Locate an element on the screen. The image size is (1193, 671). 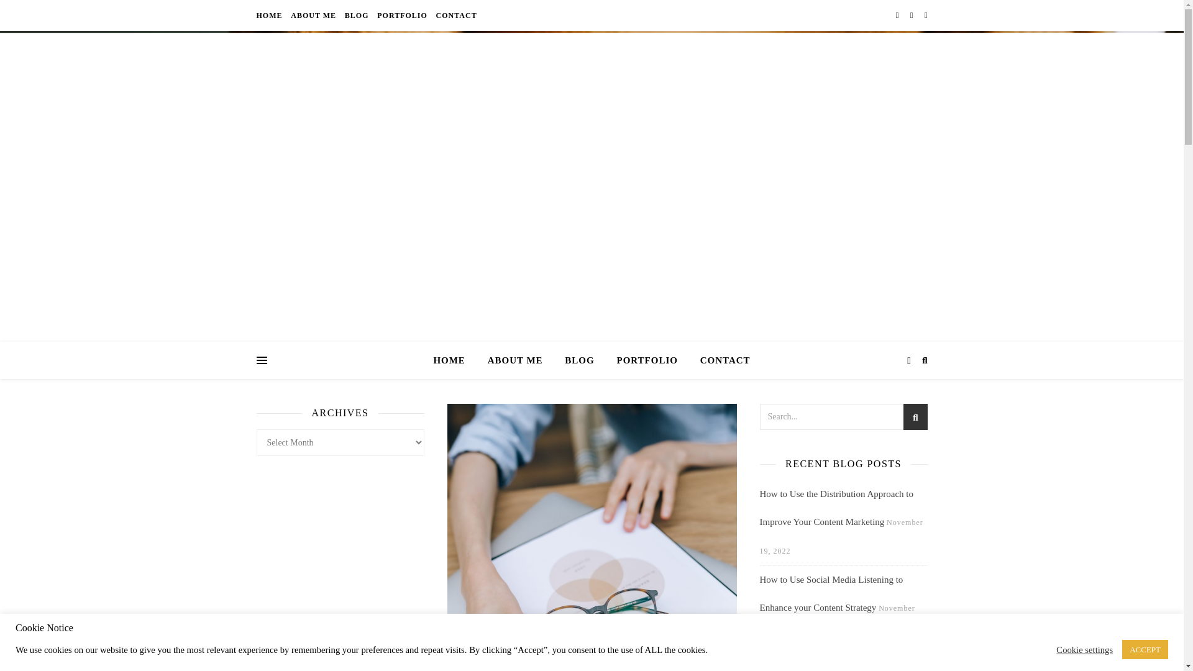
BLOG is located at coordinates (357, 15).